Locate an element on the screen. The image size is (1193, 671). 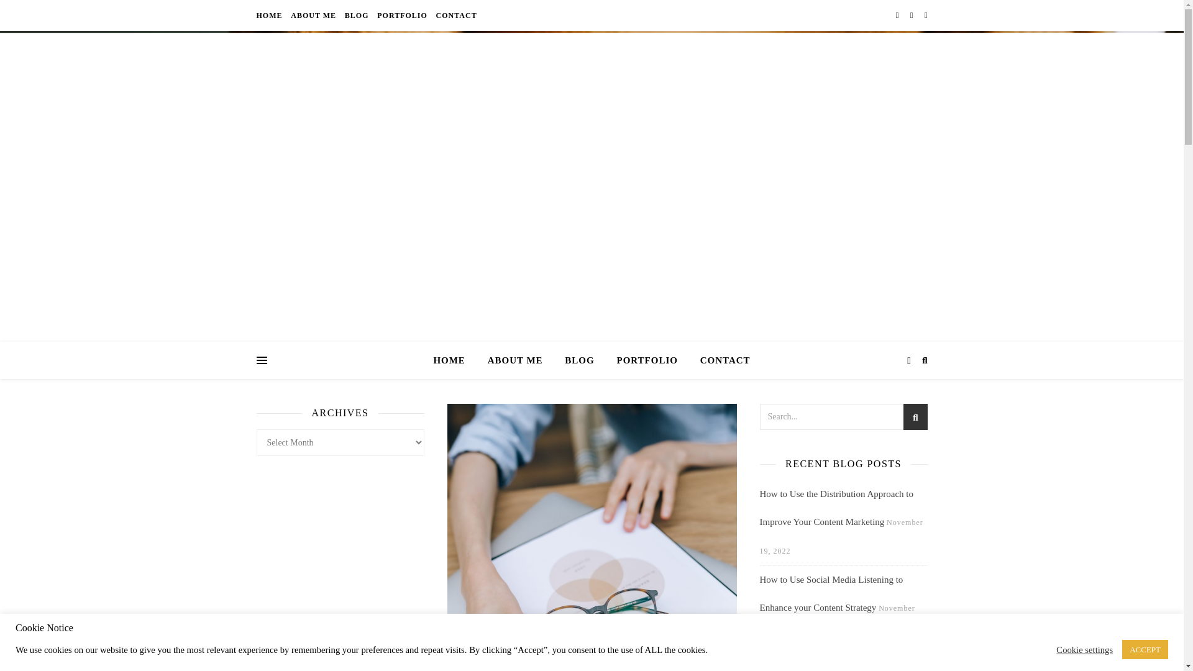
BLOG is located at coordinates (357, 15).